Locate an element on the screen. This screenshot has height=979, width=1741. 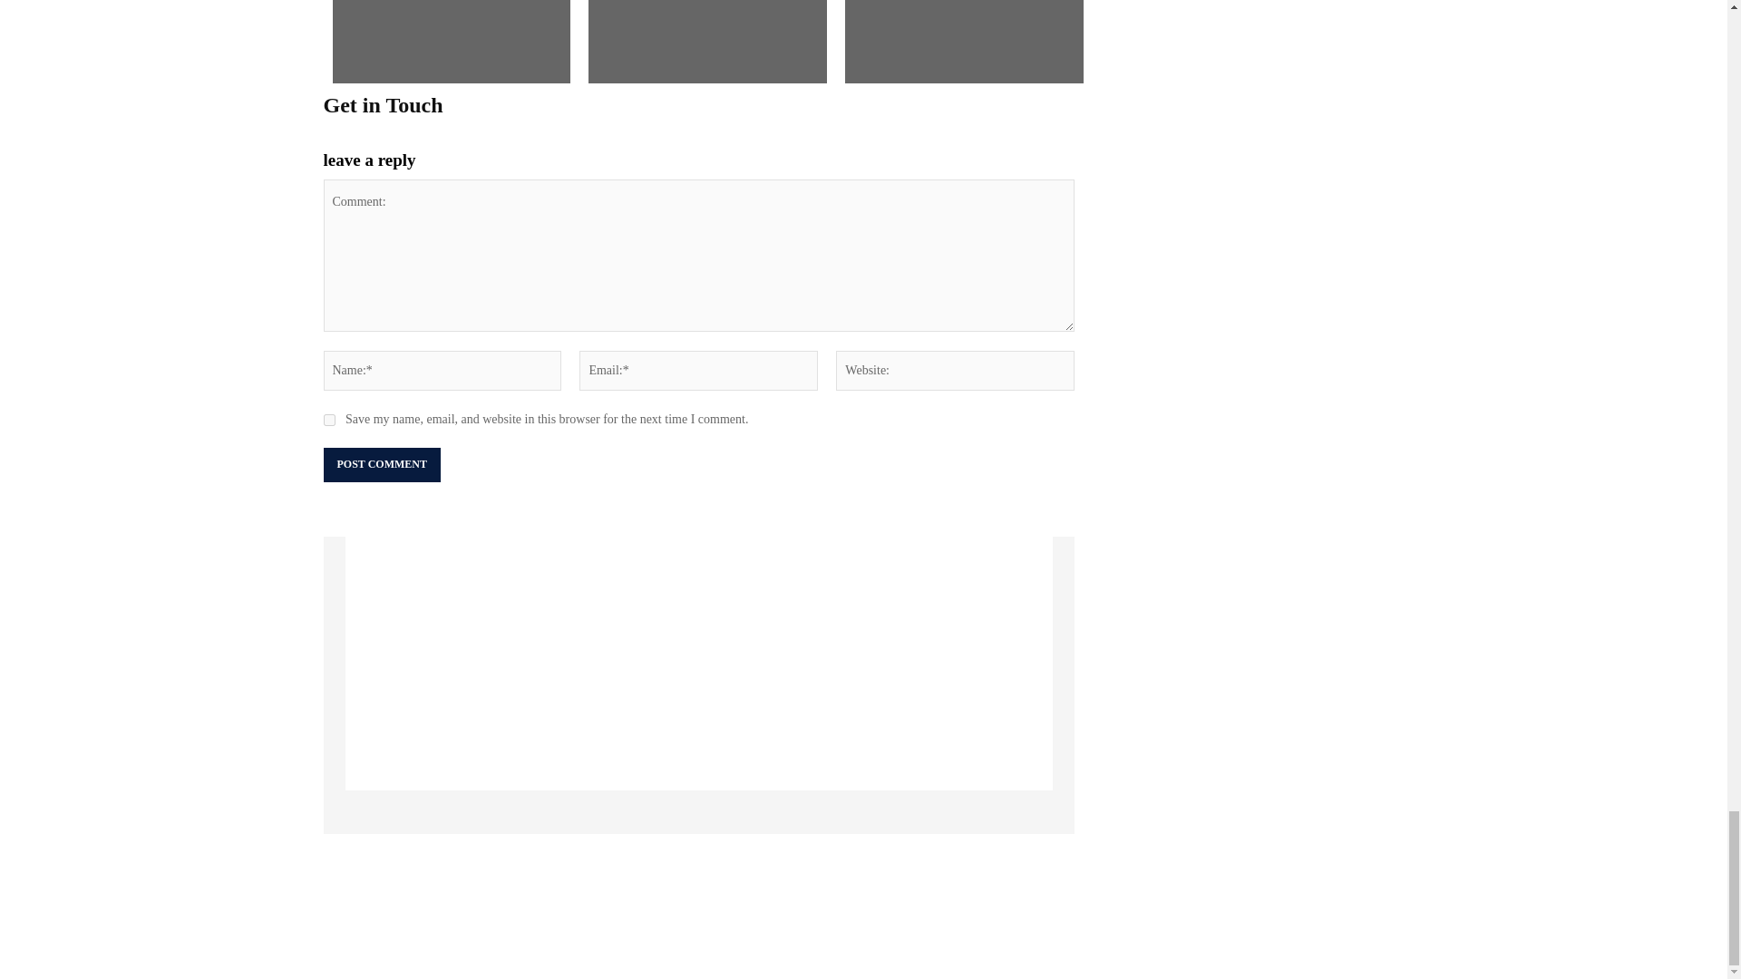
yes is located at coordinates (328, 419).